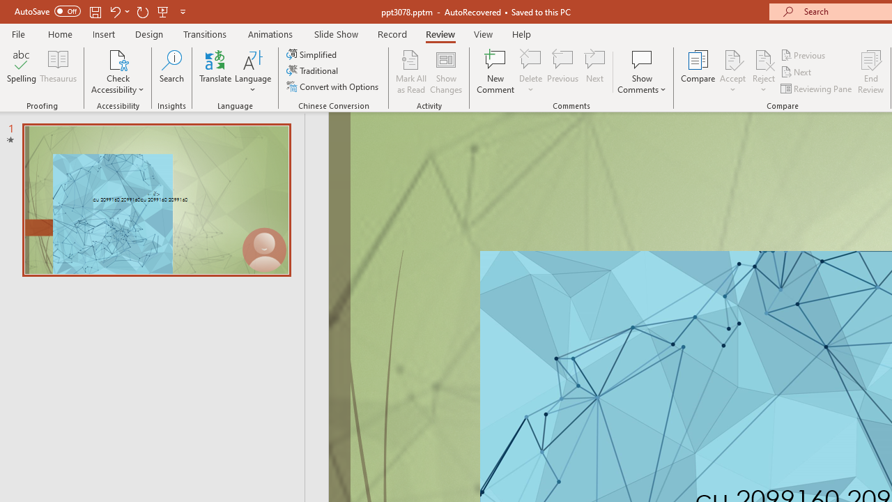  I want to click on Previous, so click(804, 54).